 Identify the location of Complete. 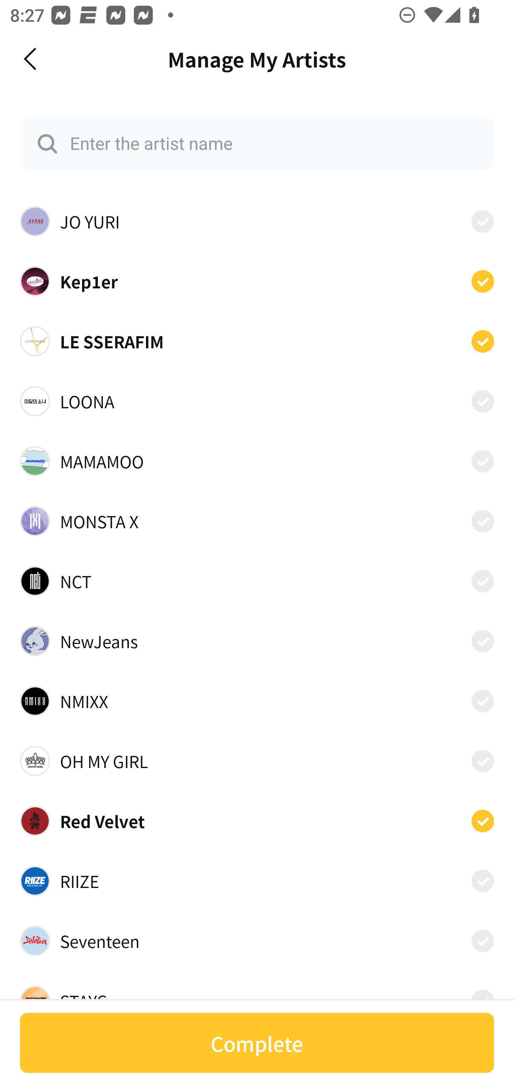
(257, 1043).